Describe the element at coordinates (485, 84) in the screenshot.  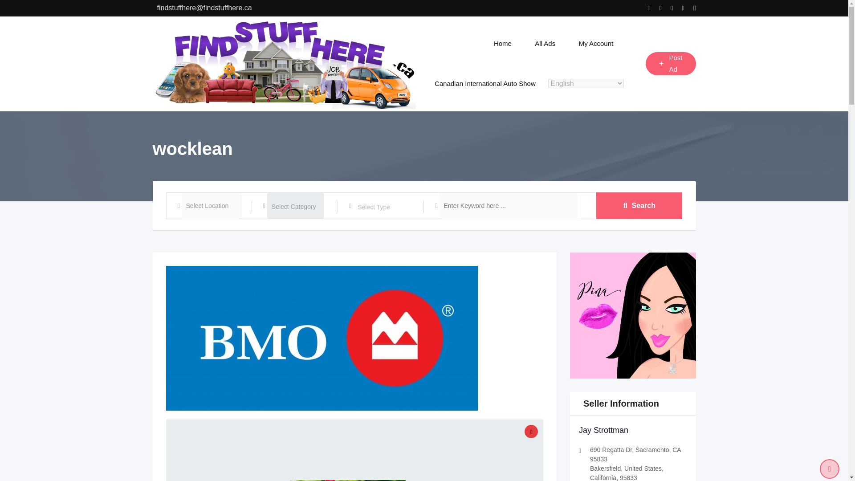
I see `Canadian International Auto Show` at that location.